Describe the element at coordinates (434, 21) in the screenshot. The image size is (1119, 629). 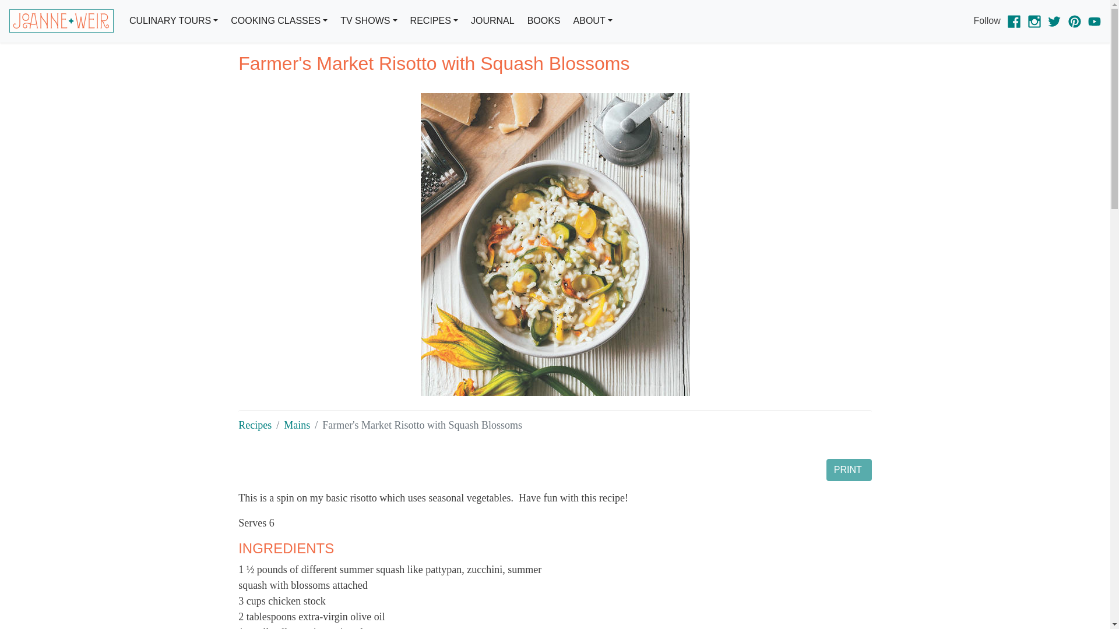
I see `RECIPES` at that location.